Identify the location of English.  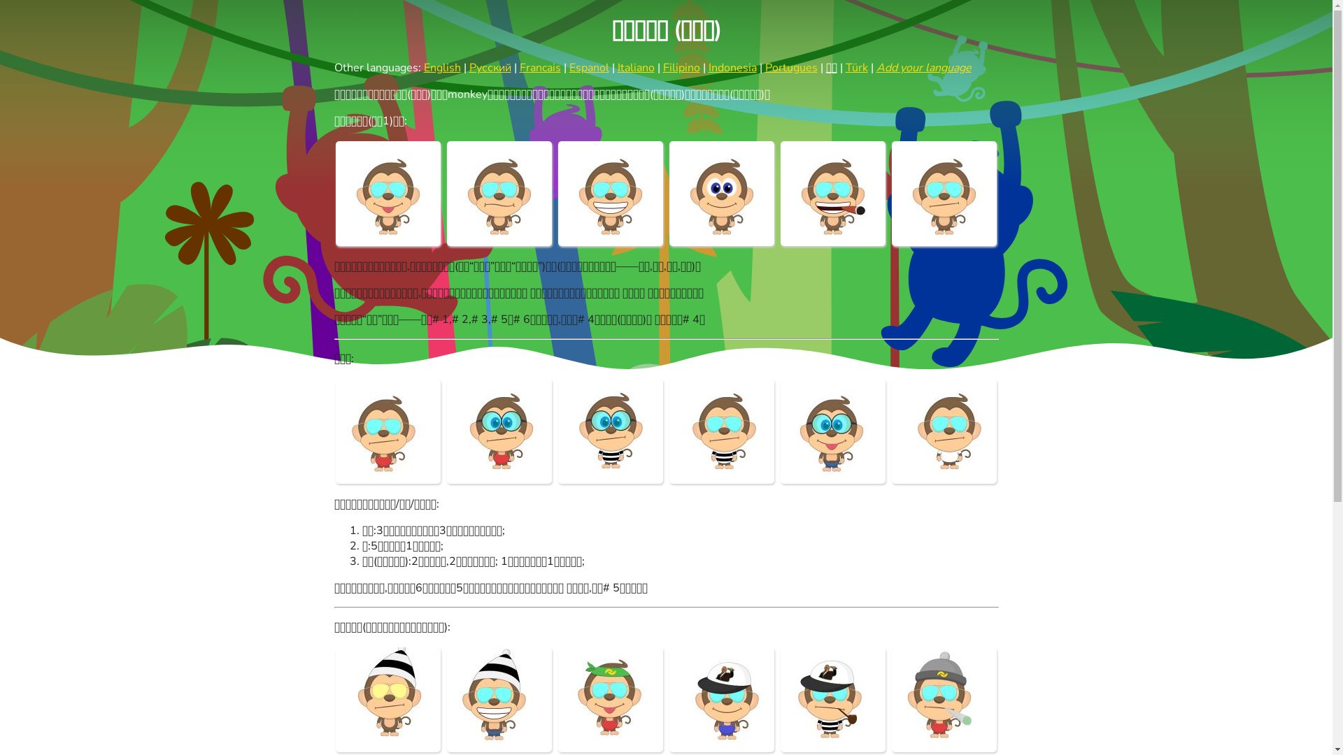
(442, 68).